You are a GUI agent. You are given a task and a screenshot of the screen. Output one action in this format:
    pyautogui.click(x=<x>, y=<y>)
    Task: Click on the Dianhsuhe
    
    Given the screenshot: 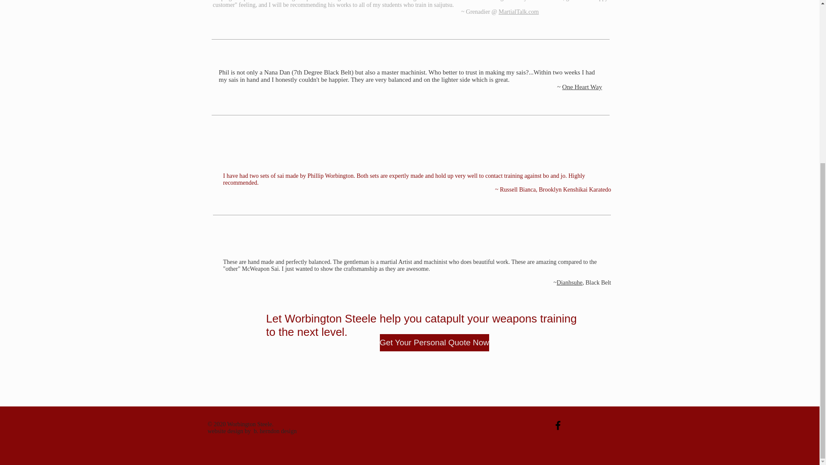 What is the action you would take?
    pyautogui.click(x=570, y=282)
    